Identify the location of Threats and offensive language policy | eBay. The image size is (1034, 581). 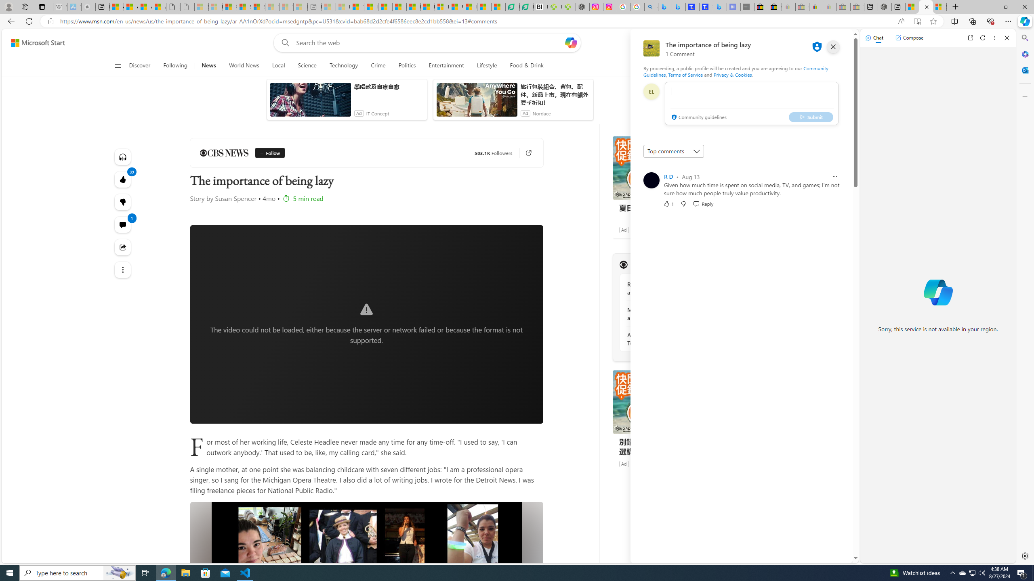
(816, 7).